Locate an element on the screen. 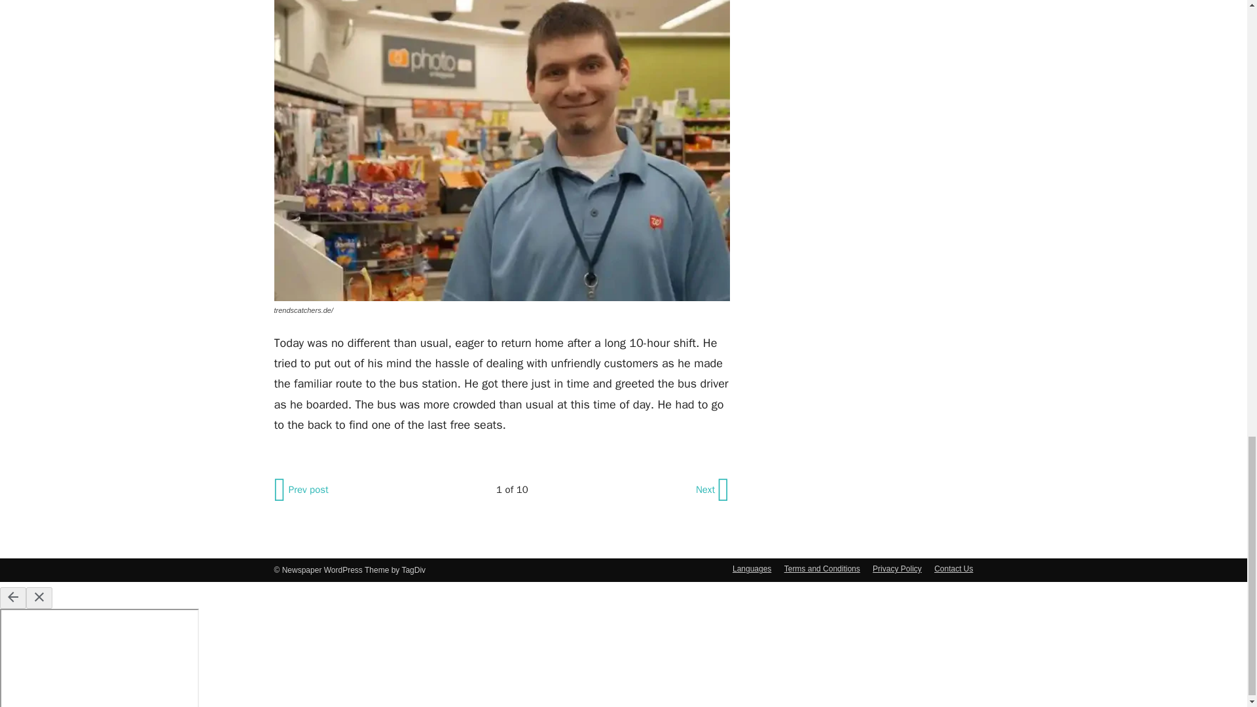 The height and width of the screenshot is (707, 1257). Next is located at coordinates (712, 490).